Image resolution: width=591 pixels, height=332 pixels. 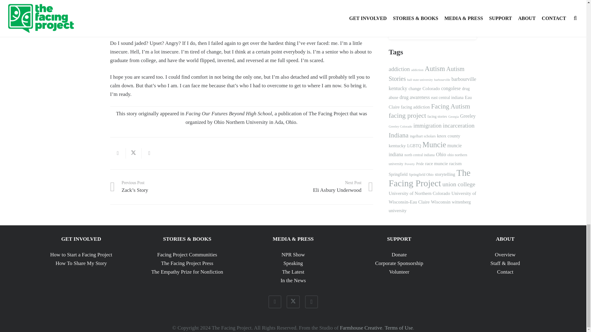 I want to click on How to Start a Facing Project, so click(x=81, y=255).